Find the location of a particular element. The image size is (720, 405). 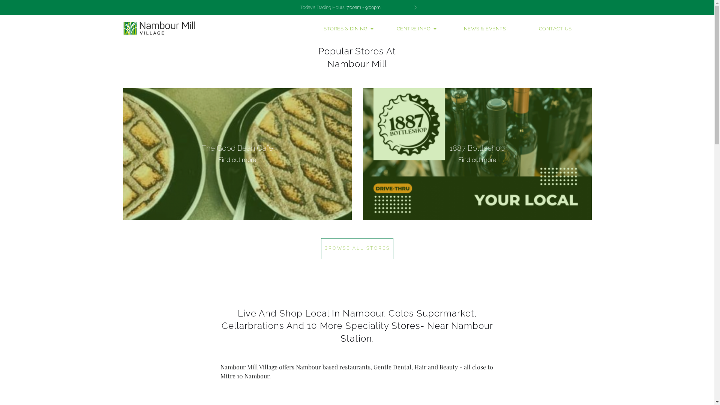

Today'S Trading Hours: 7:00am - 9:00pm is located at coordinates (357, 7).